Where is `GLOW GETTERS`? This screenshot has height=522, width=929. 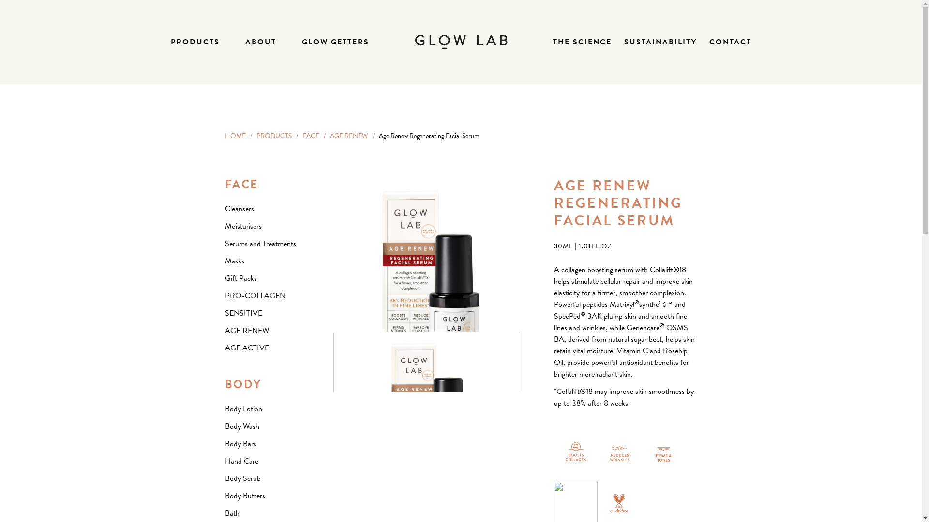 GLOW GETTERS is located at coordinates (336, 42).